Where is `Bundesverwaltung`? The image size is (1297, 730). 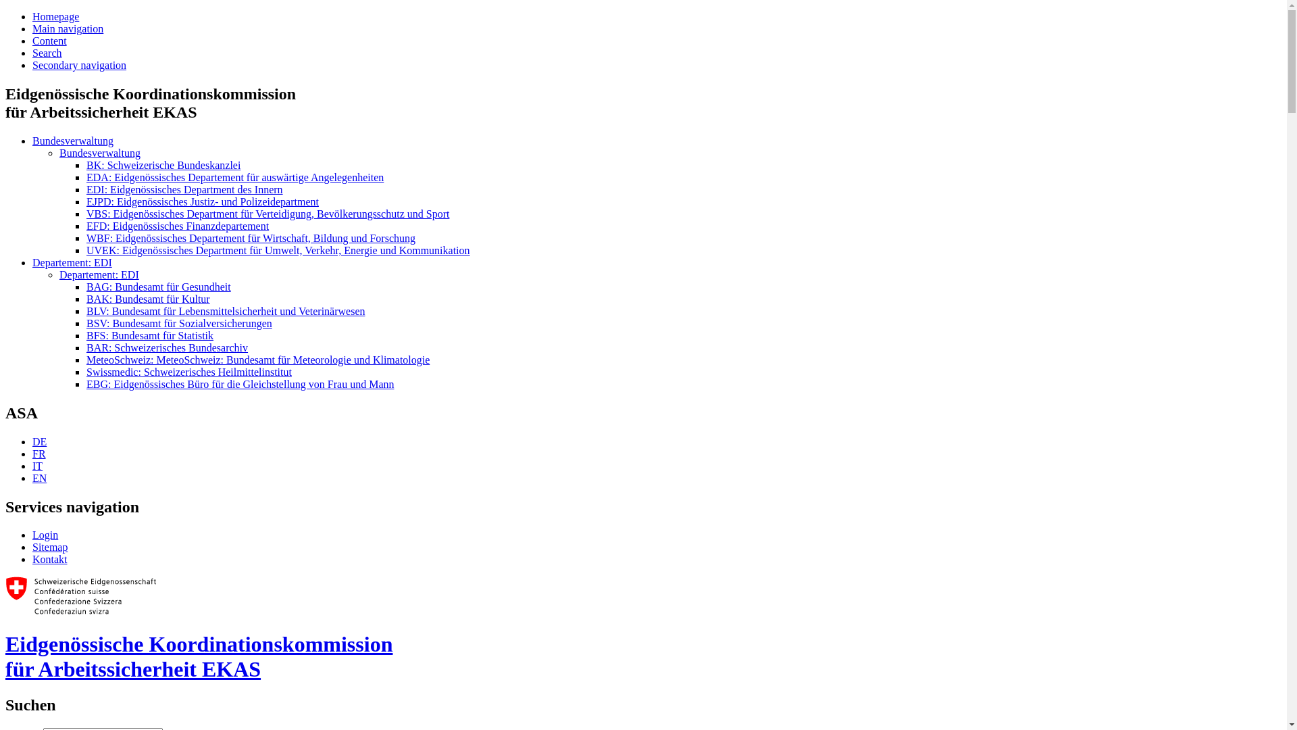 Bundesverwaltung is located at coordinates (73, 141).